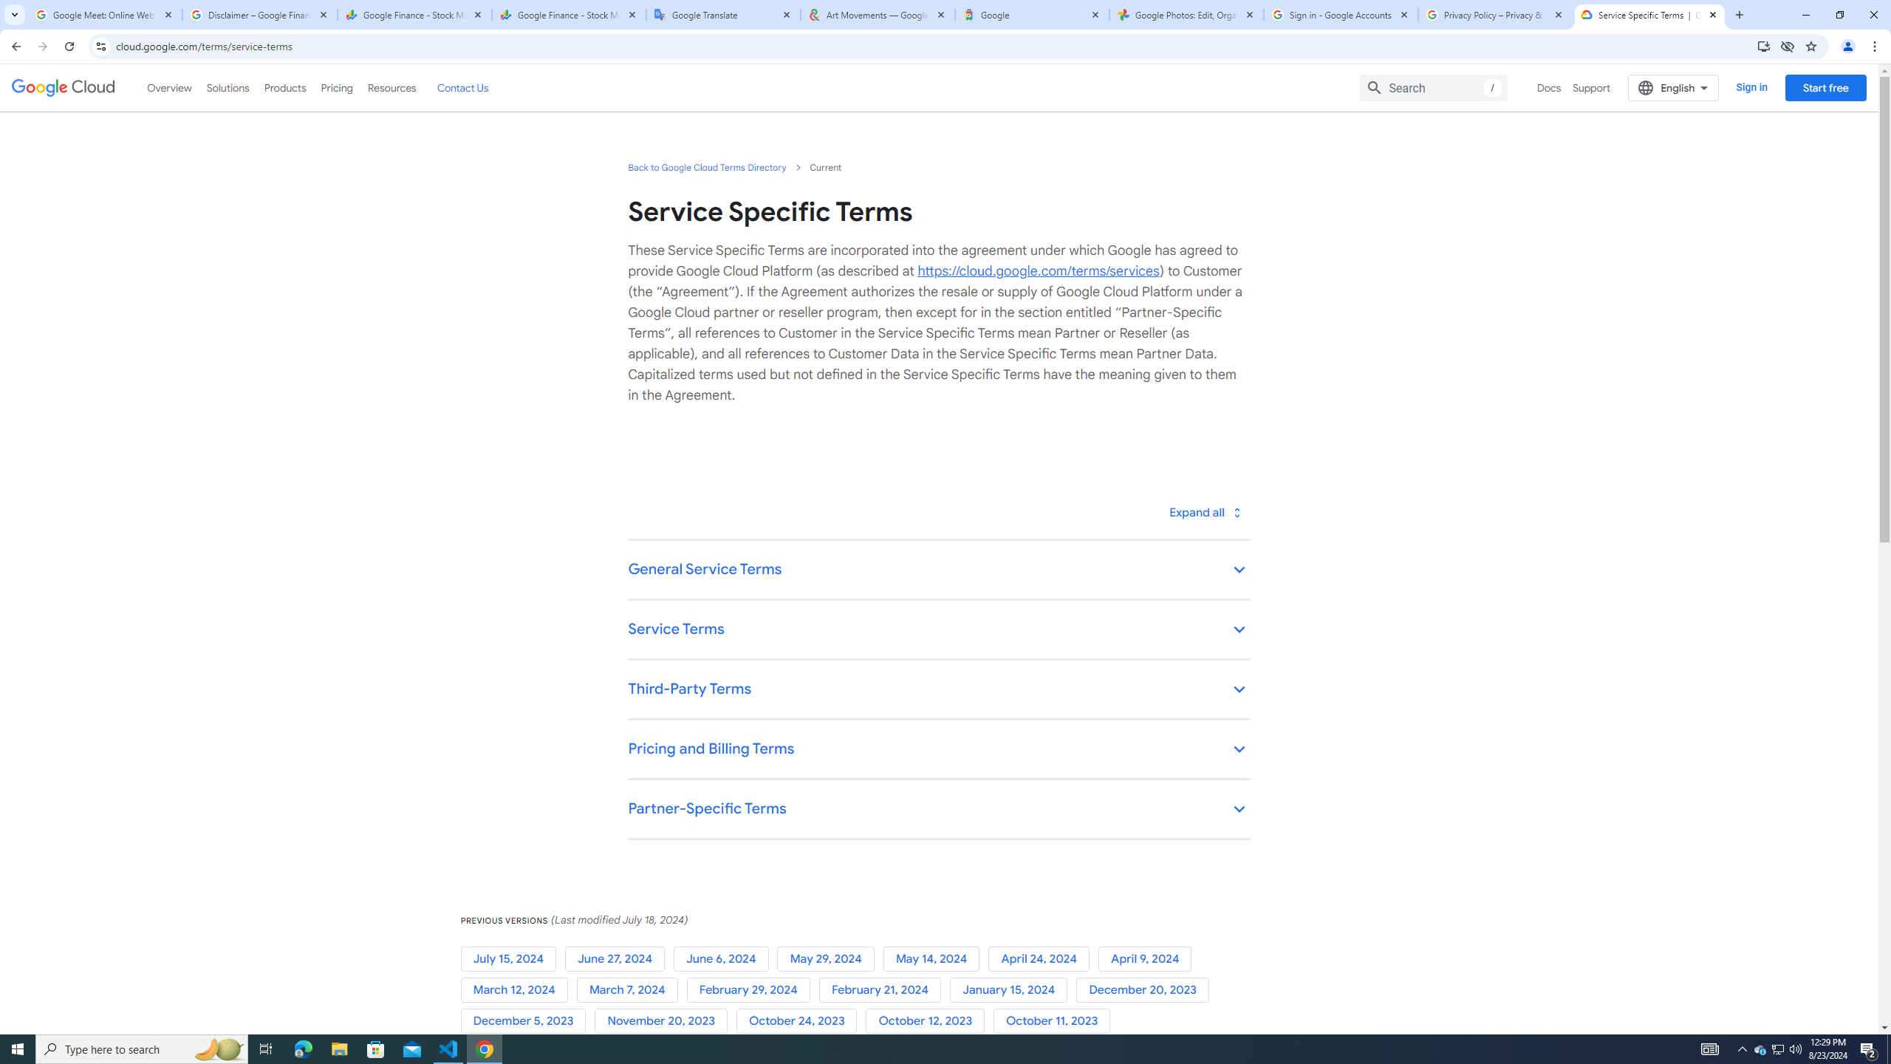 This screenshot has width=1891, height=1064. I want to click on May 14, 2024, so click(935, 959).